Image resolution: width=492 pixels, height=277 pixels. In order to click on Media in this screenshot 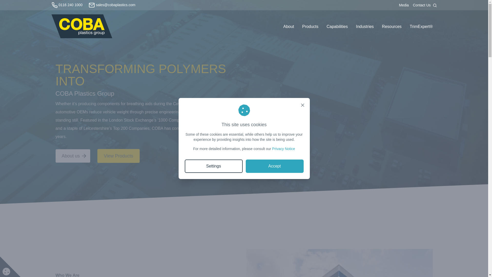, I will do `click(404, 5)`.